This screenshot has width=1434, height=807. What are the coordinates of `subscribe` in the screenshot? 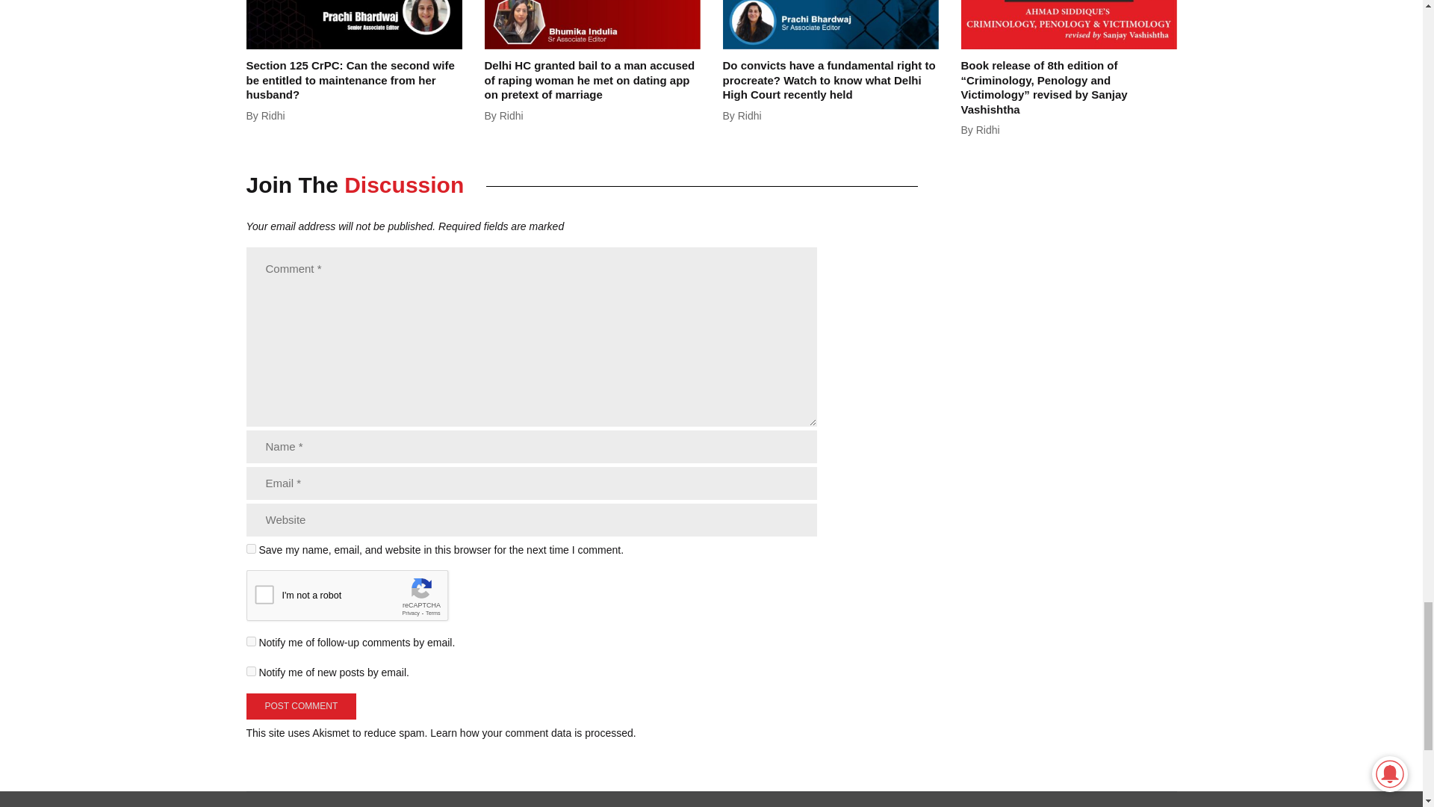 It's located at (251, 671).